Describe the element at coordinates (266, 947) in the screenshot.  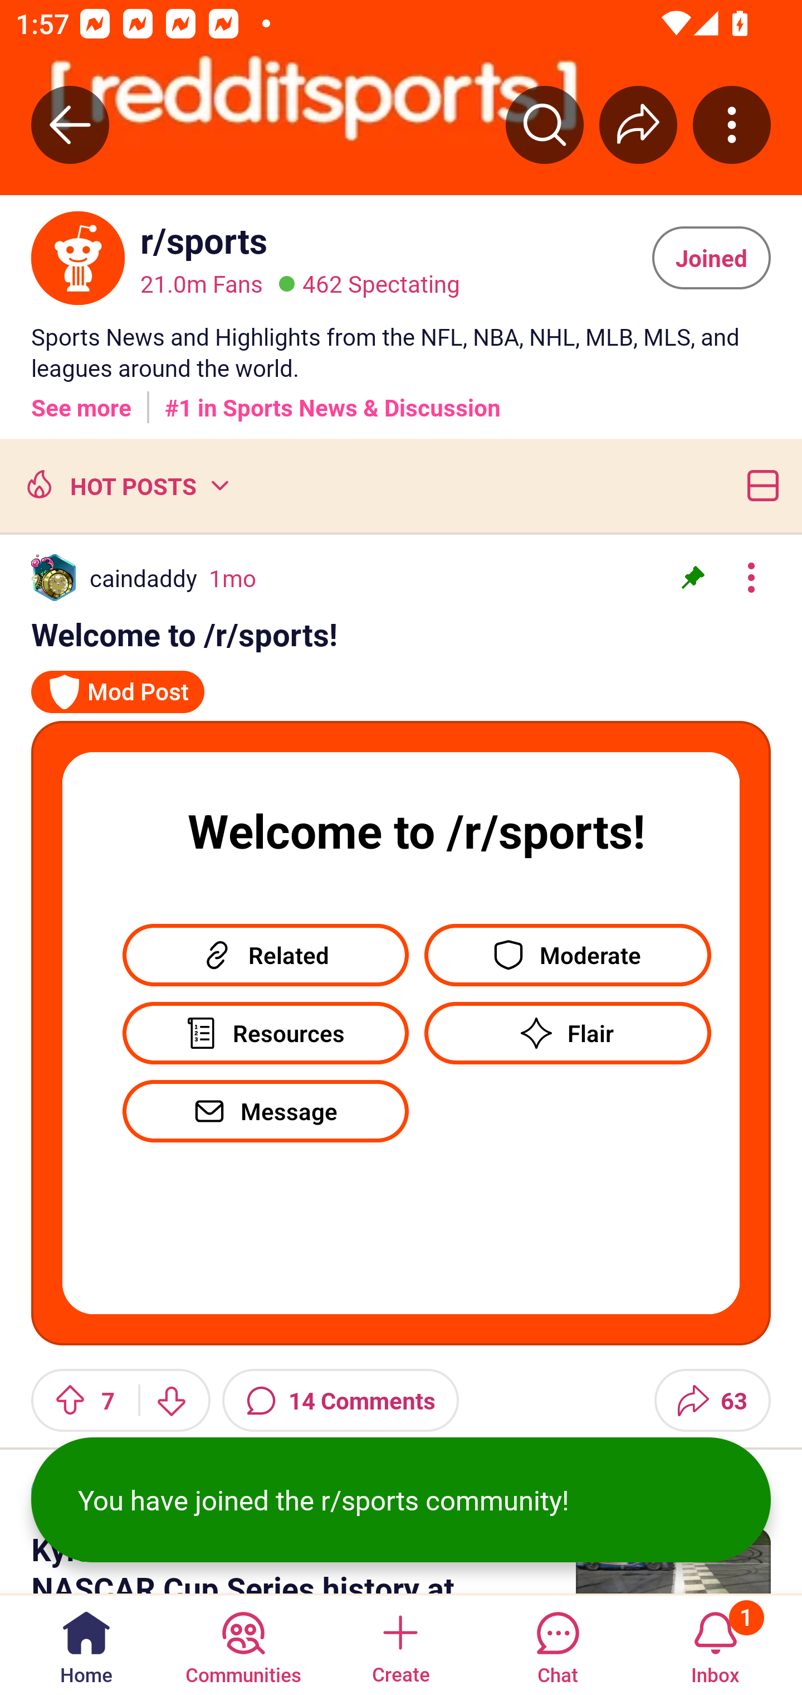
I see `link Related` at that location.